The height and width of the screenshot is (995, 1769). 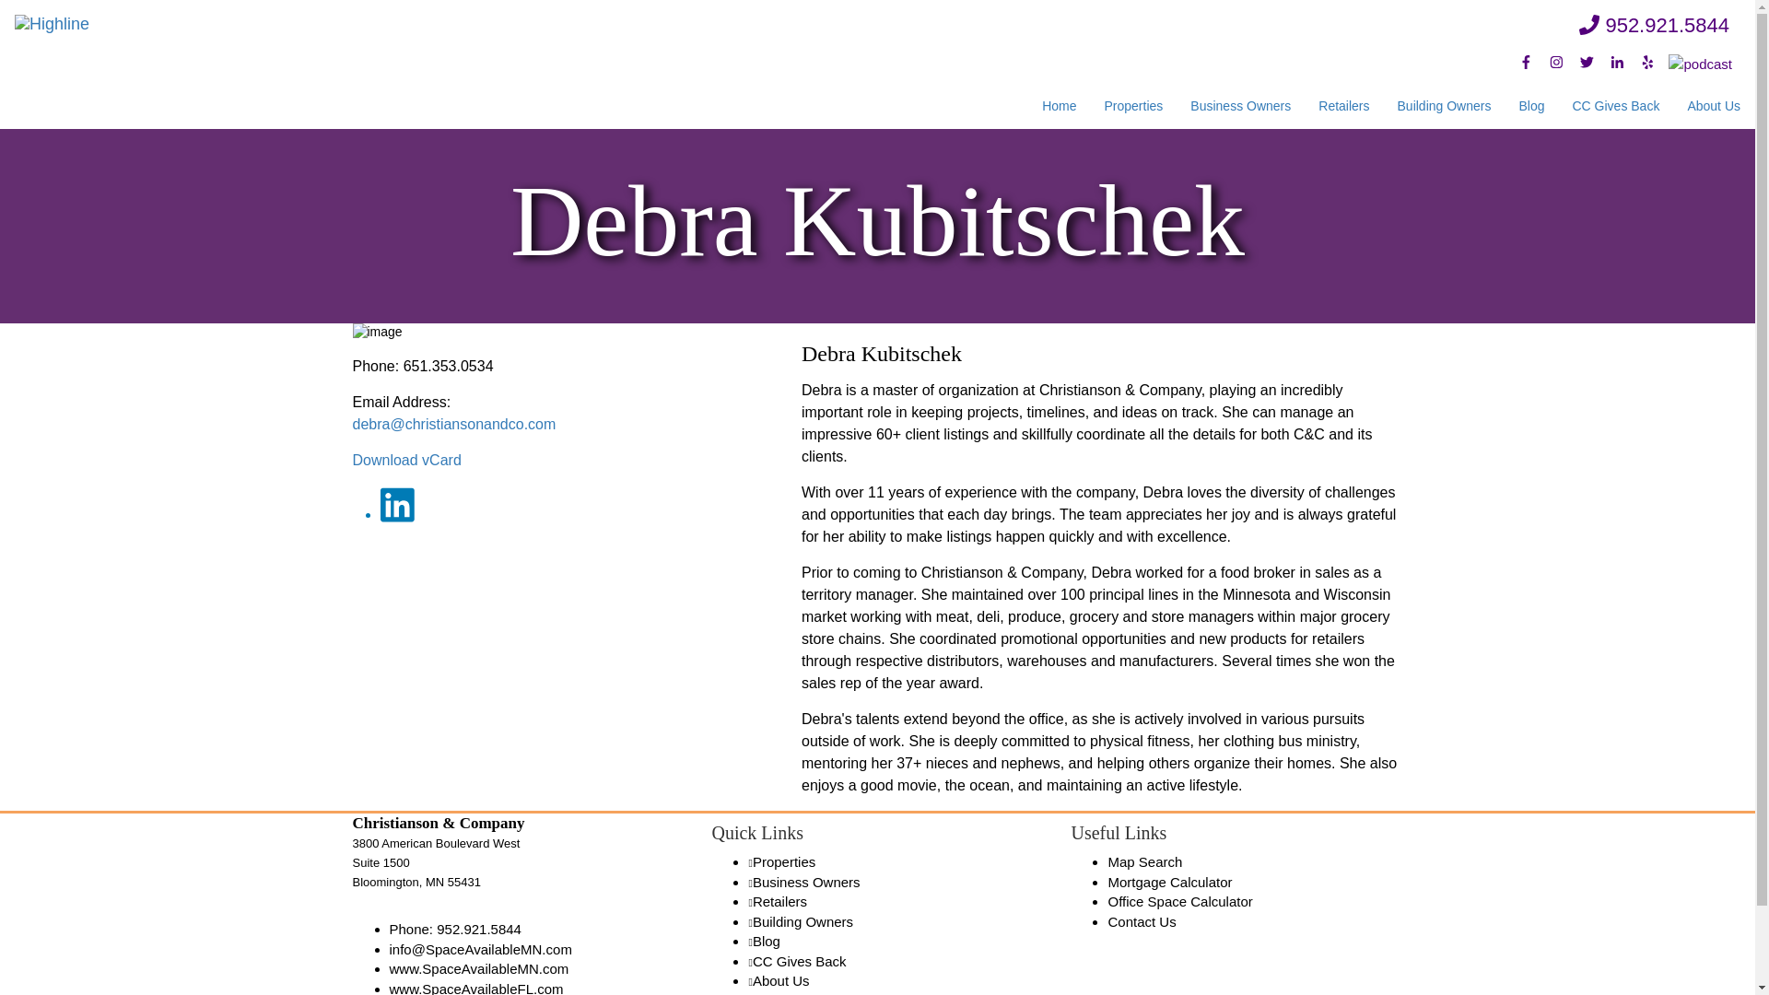 I want to click on CC Gives Back, so click(x=1616, y=105).